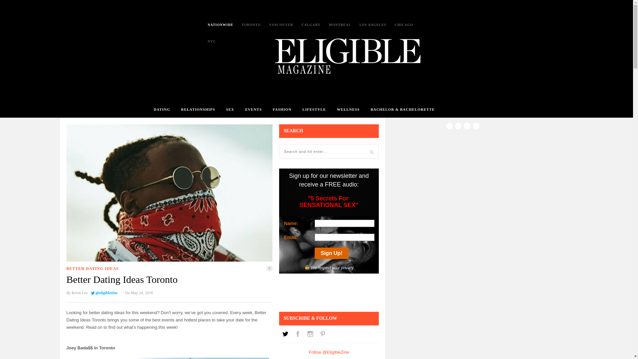  I want to click on WELLNESS, so click(348, 109).